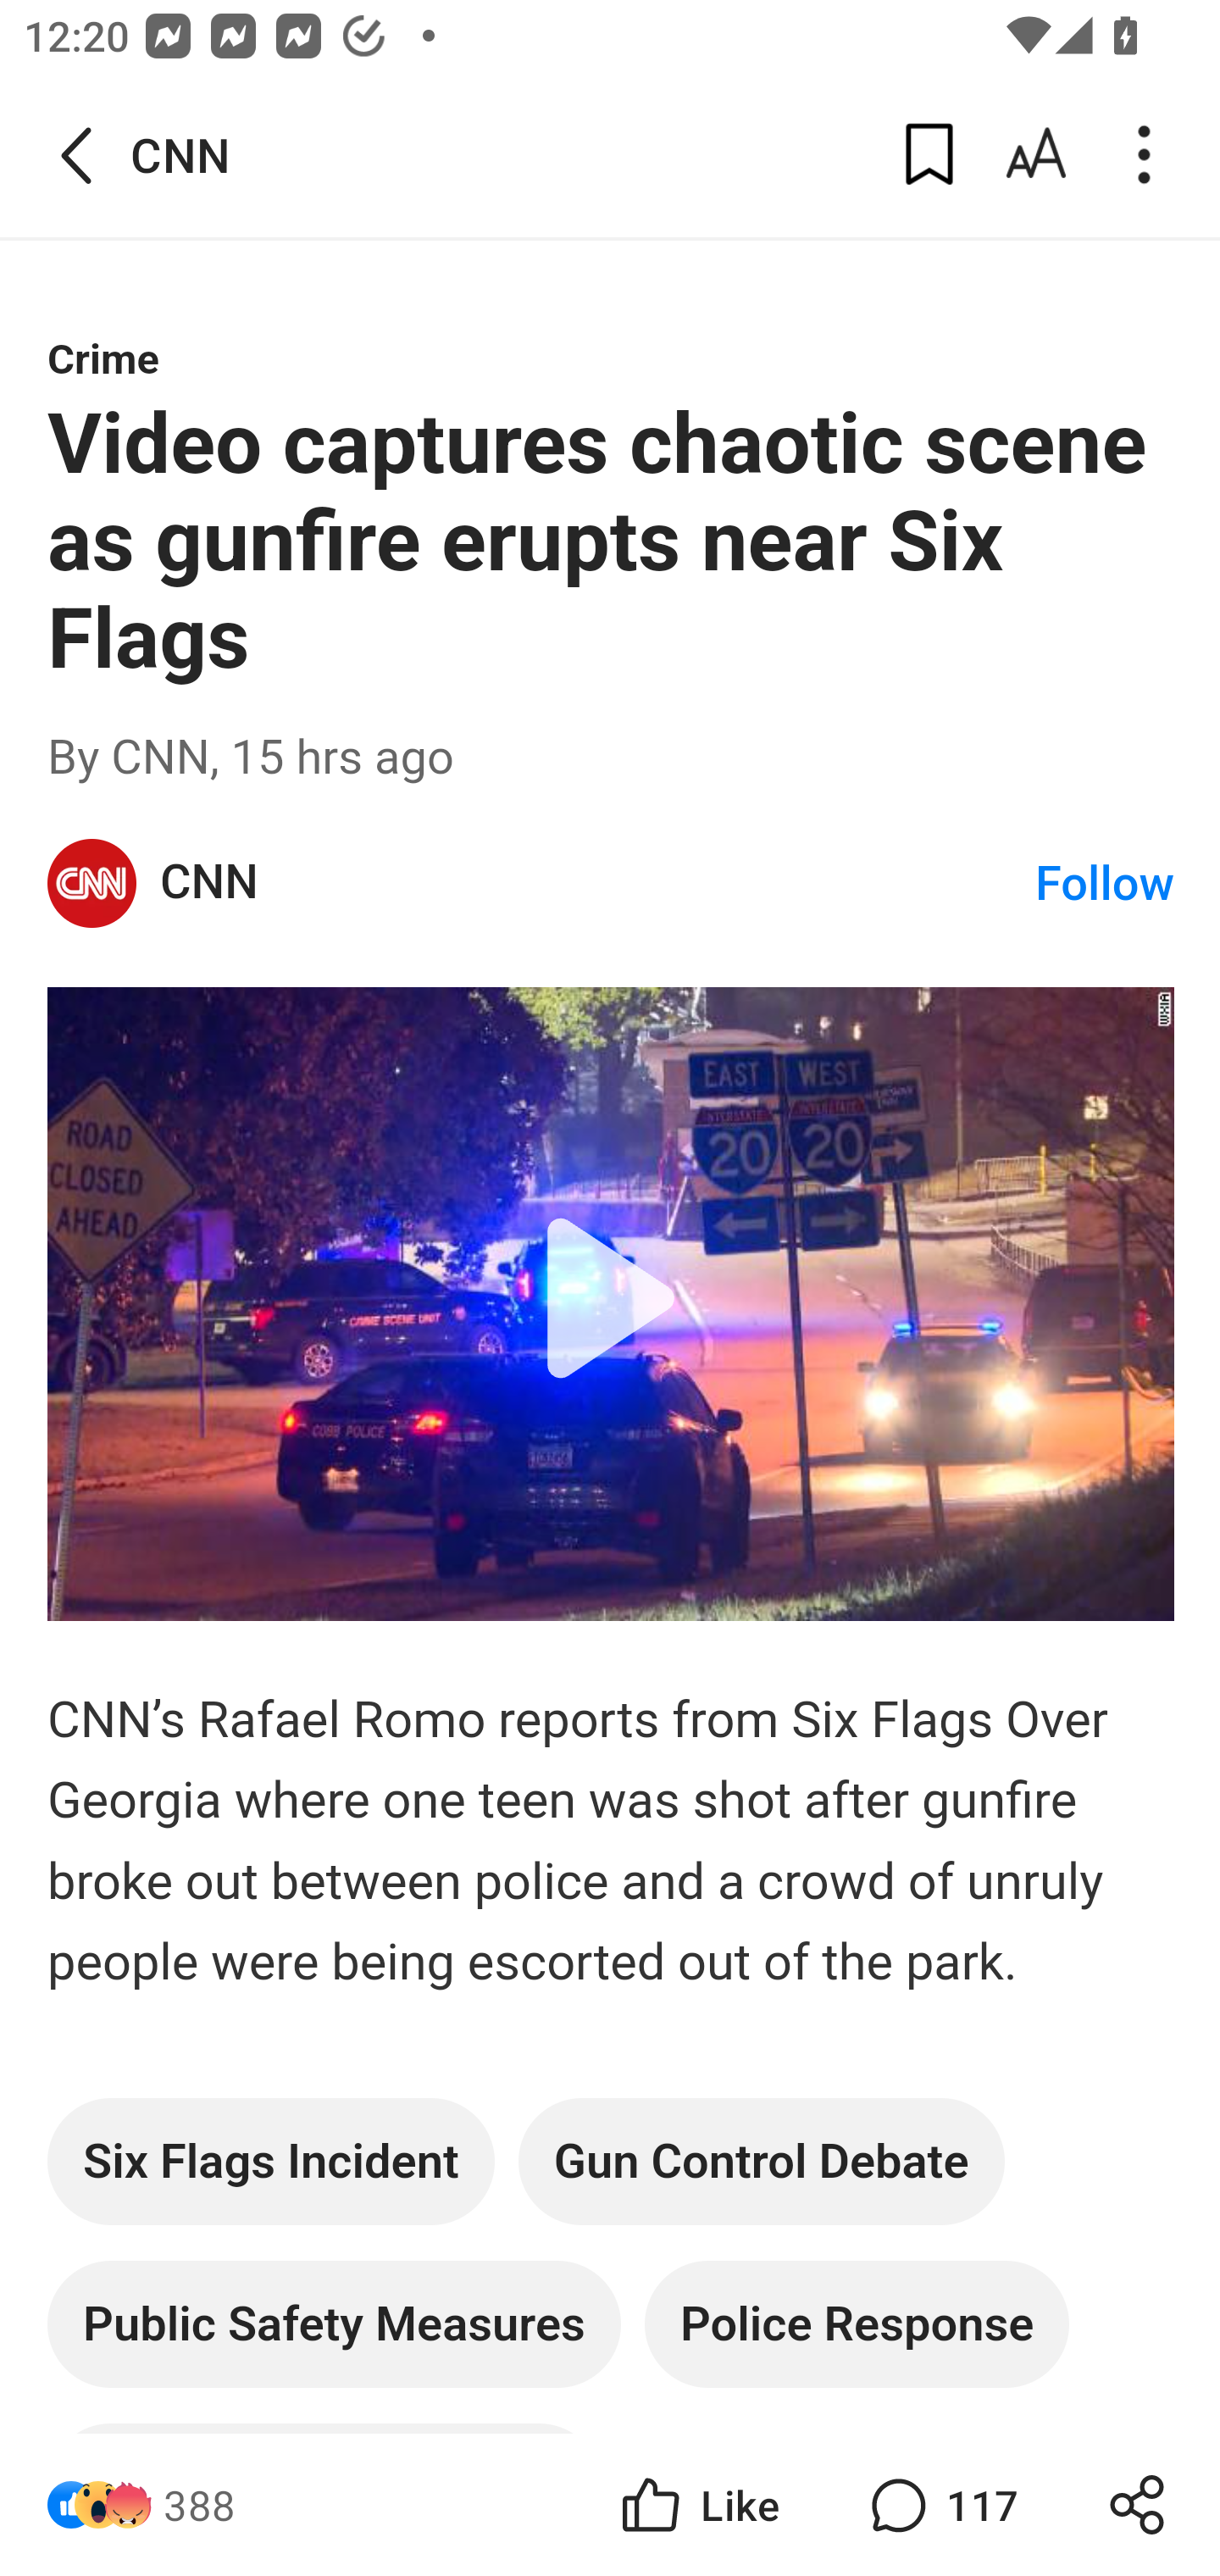  I want to click on CNN, so click(93, 885).